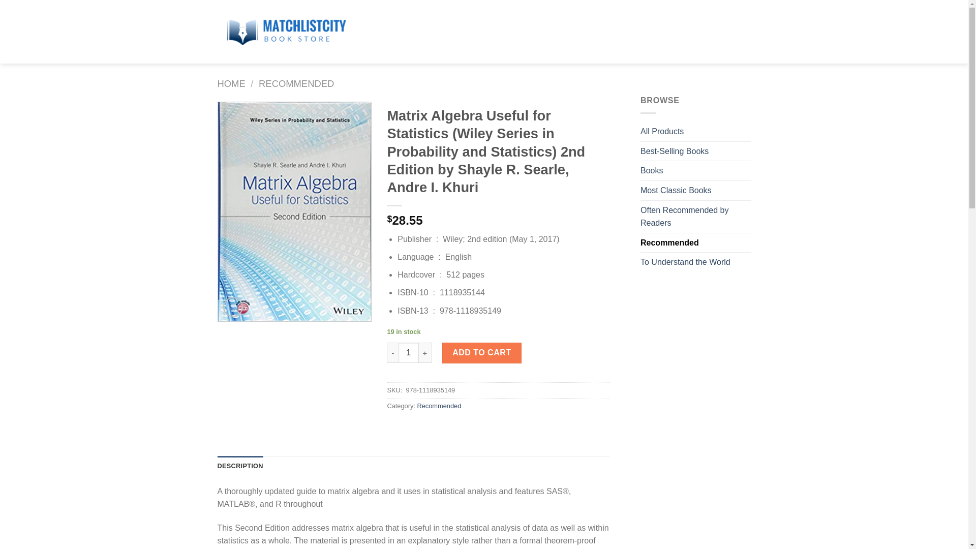 The image size is (976, 549). I want to click on Cart, so click(714, 32).